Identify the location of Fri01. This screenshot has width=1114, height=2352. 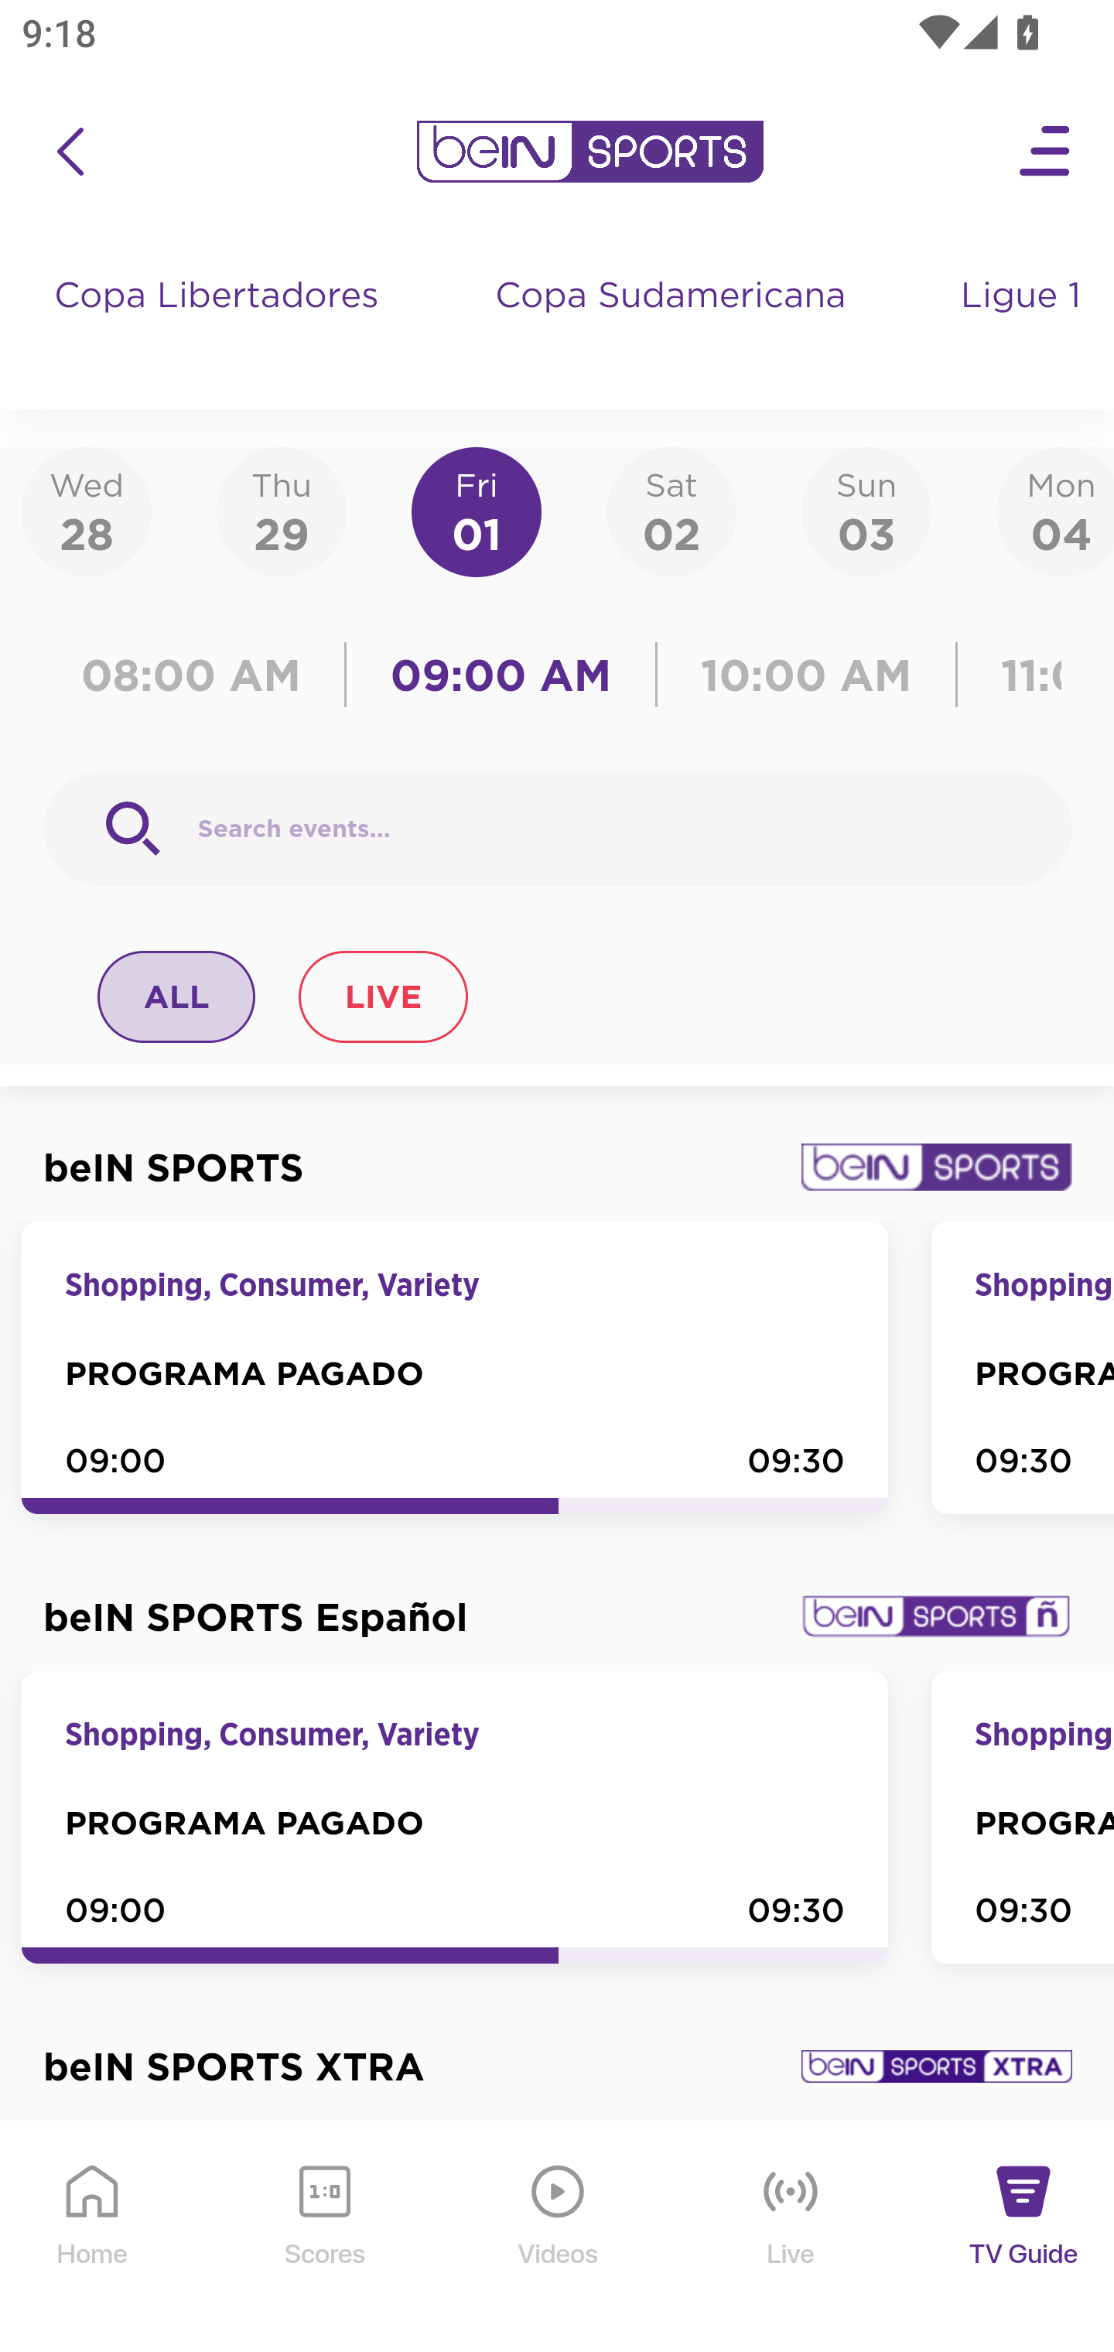
(477, 511).